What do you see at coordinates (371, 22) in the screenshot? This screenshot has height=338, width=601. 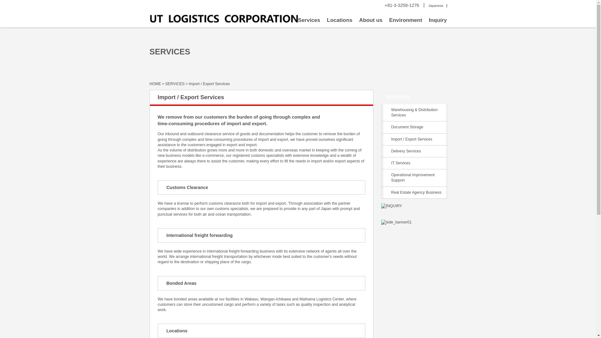 I see `About us` at bounding box center [371, 22].